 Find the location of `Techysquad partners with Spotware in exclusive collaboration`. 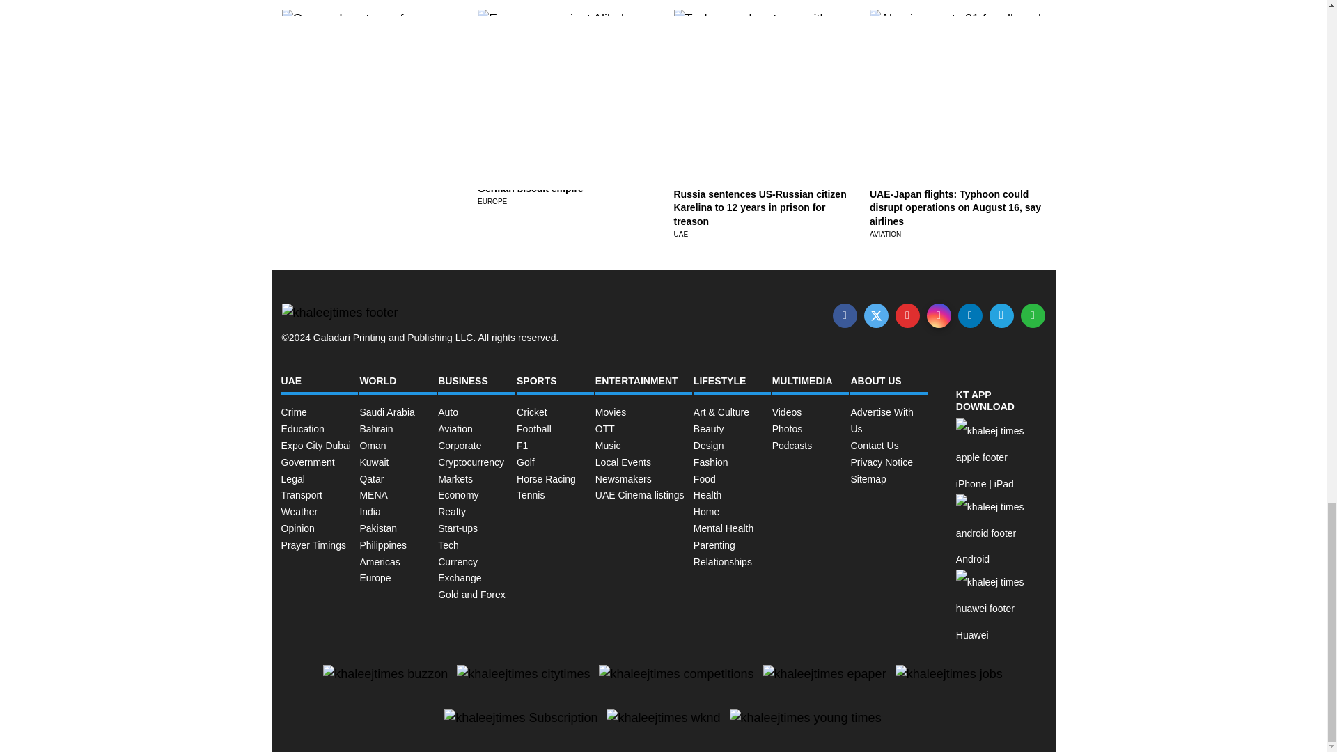

Techysquad partners with Spotware in exclusive collaboration is located at coordinates (757, 86).